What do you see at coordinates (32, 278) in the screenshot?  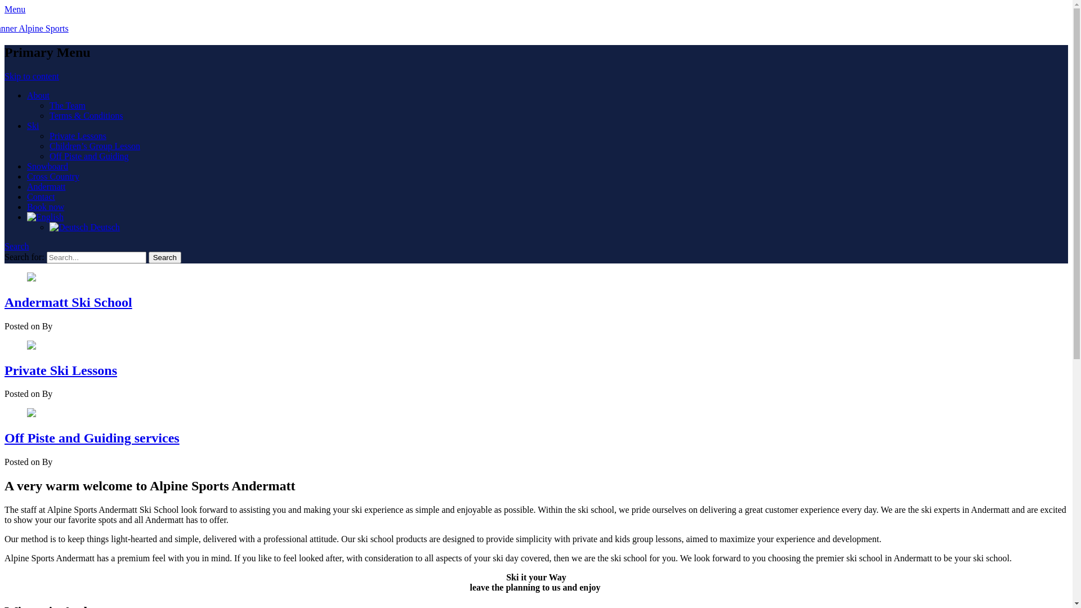 I see `Permalink to: Andermatt Ski School` at bounding box center [32, 278].